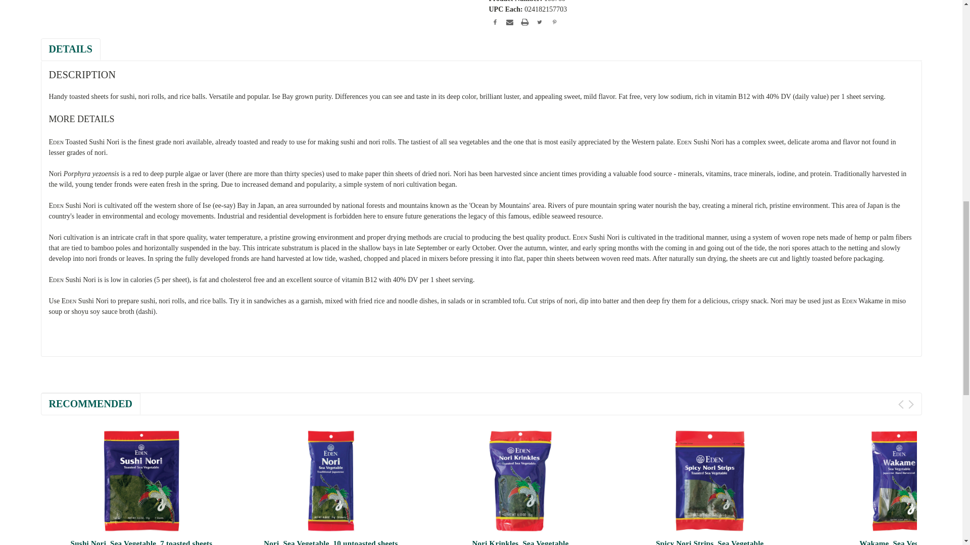  I want to click on print, so click(524, 22).